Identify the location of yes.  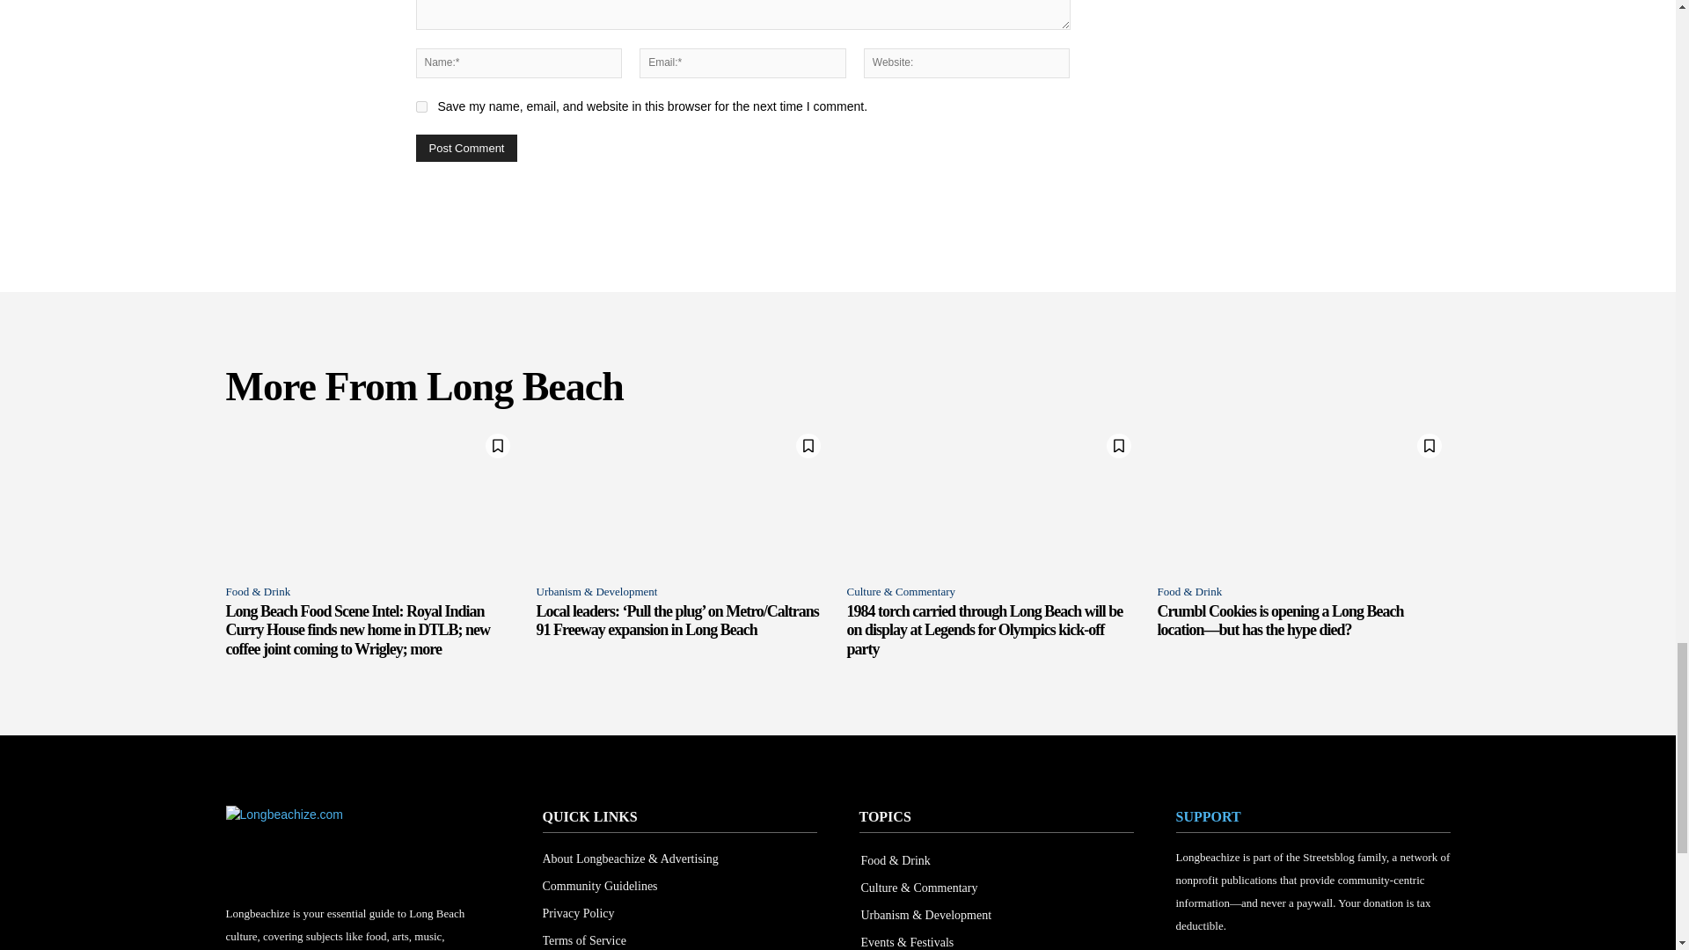
(420, 106).